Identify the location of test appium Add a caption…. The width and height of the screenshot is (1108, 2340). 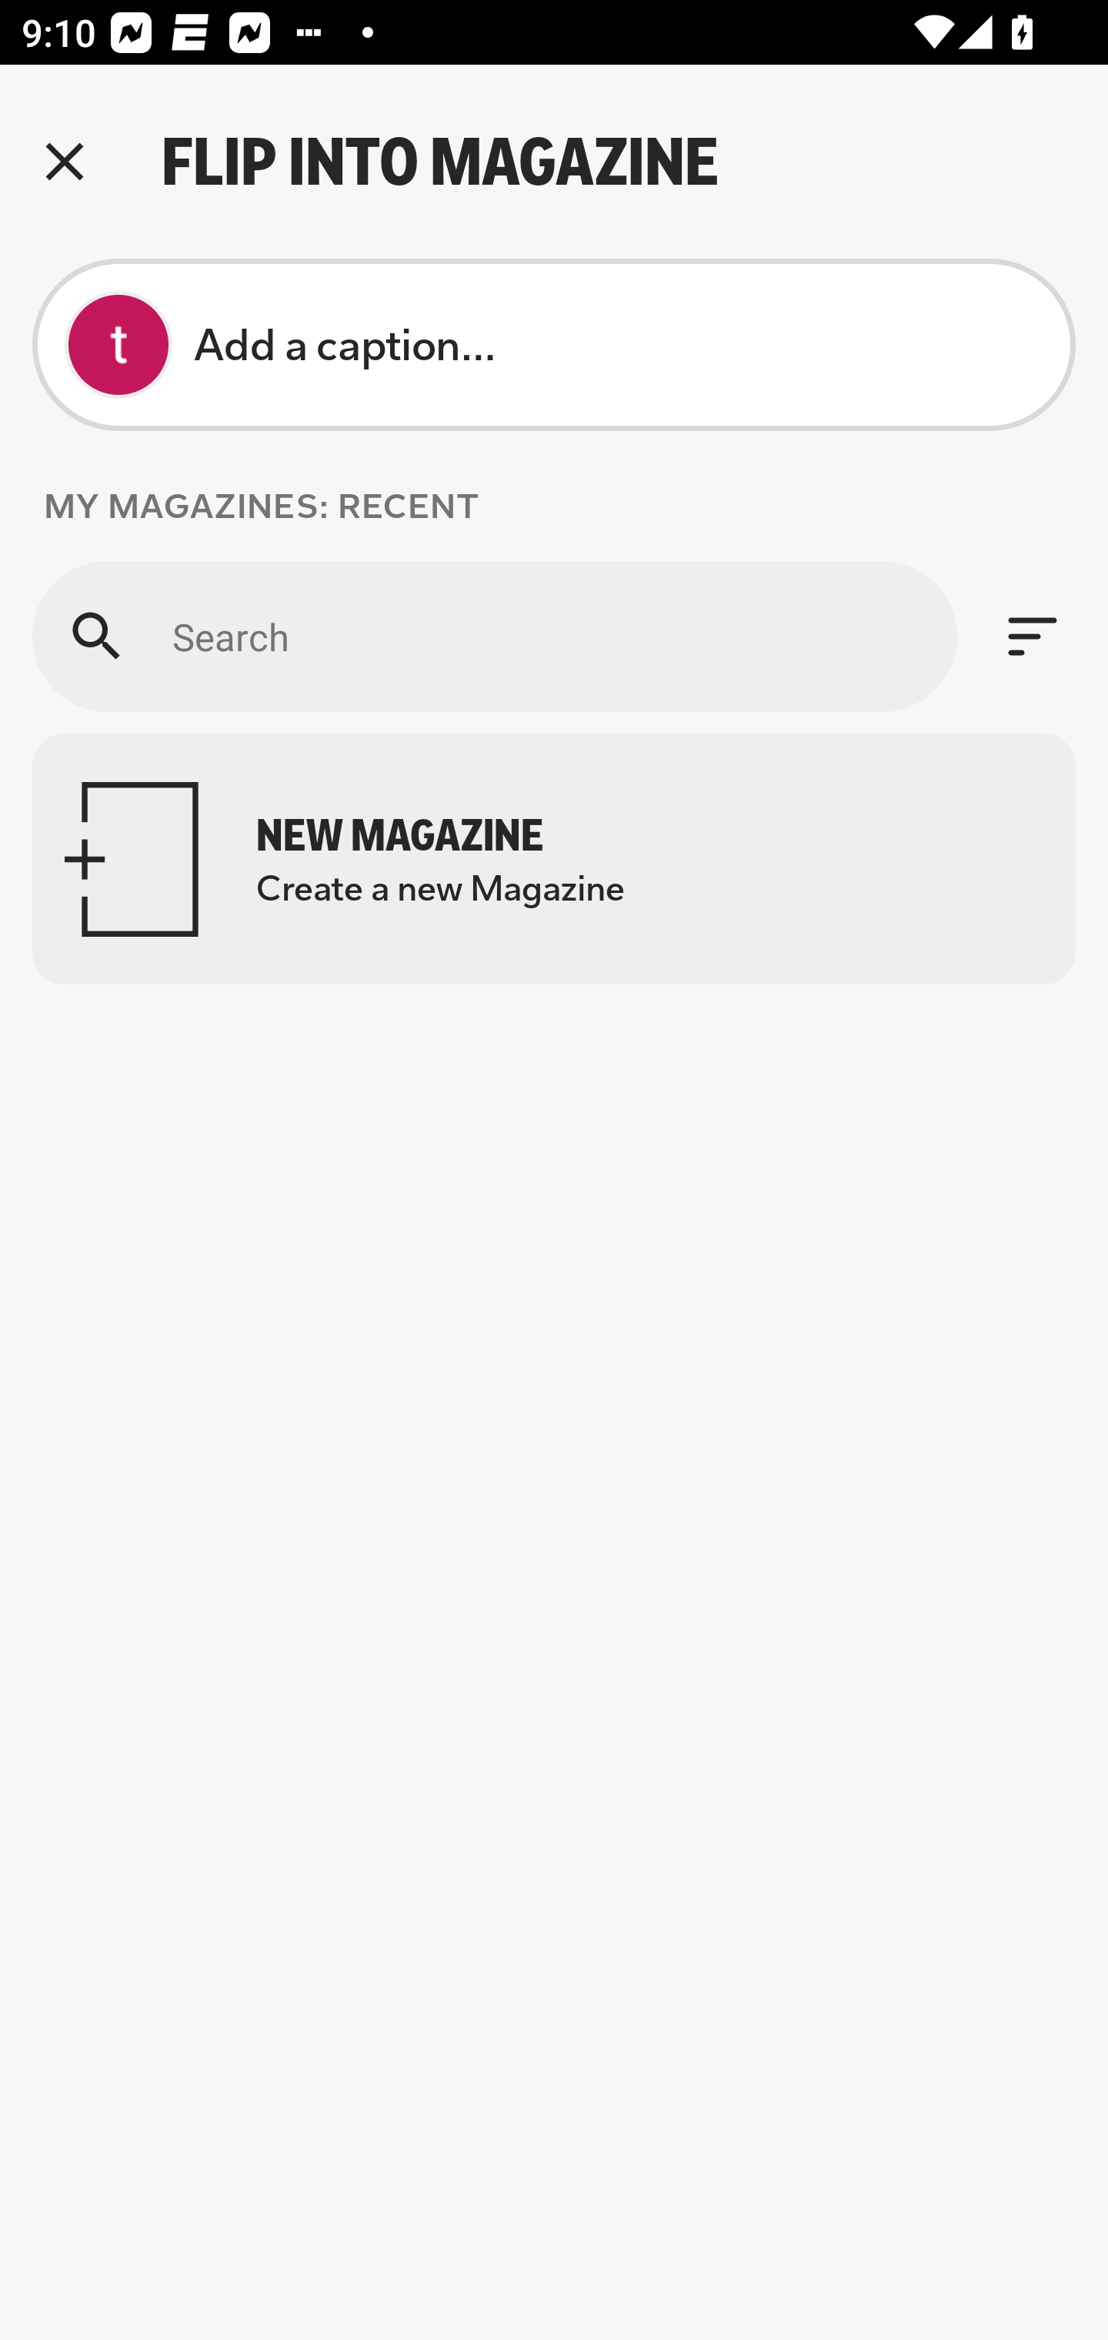
(554, 345).